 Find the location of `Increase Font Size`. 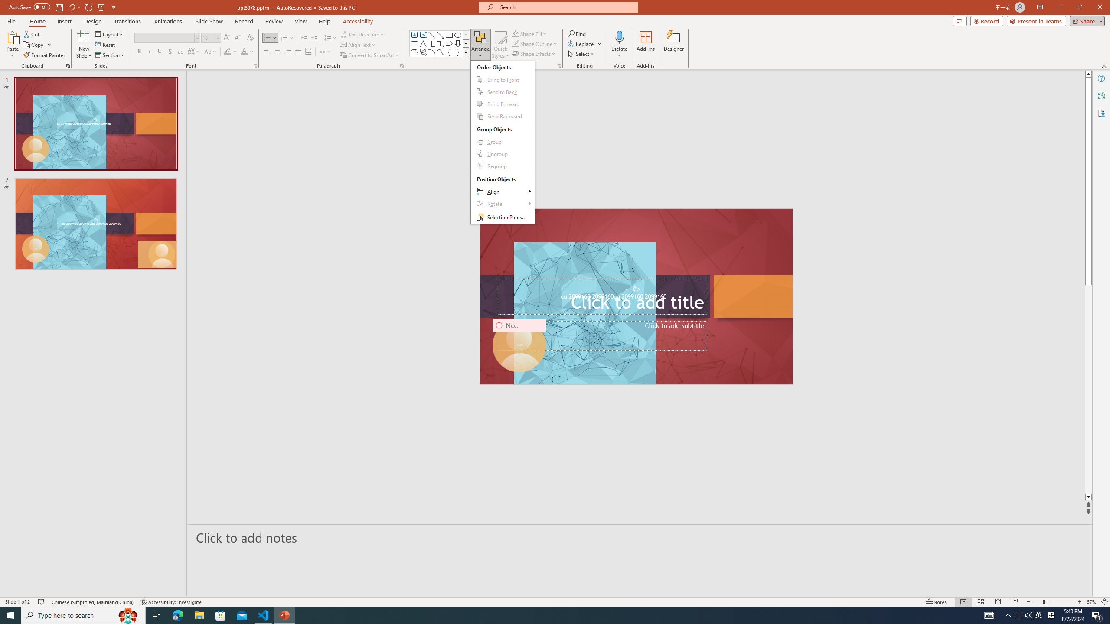

Increase Font Size is located at coordinates (227, 38).